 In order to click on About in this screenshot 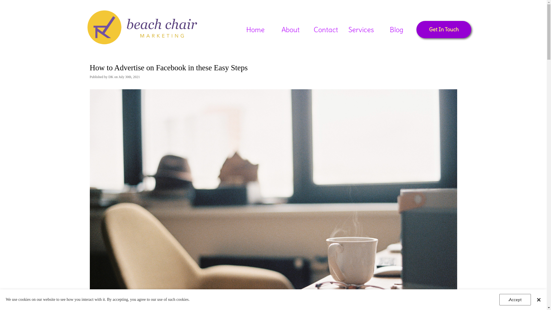, I will do `click(290, 29)`.